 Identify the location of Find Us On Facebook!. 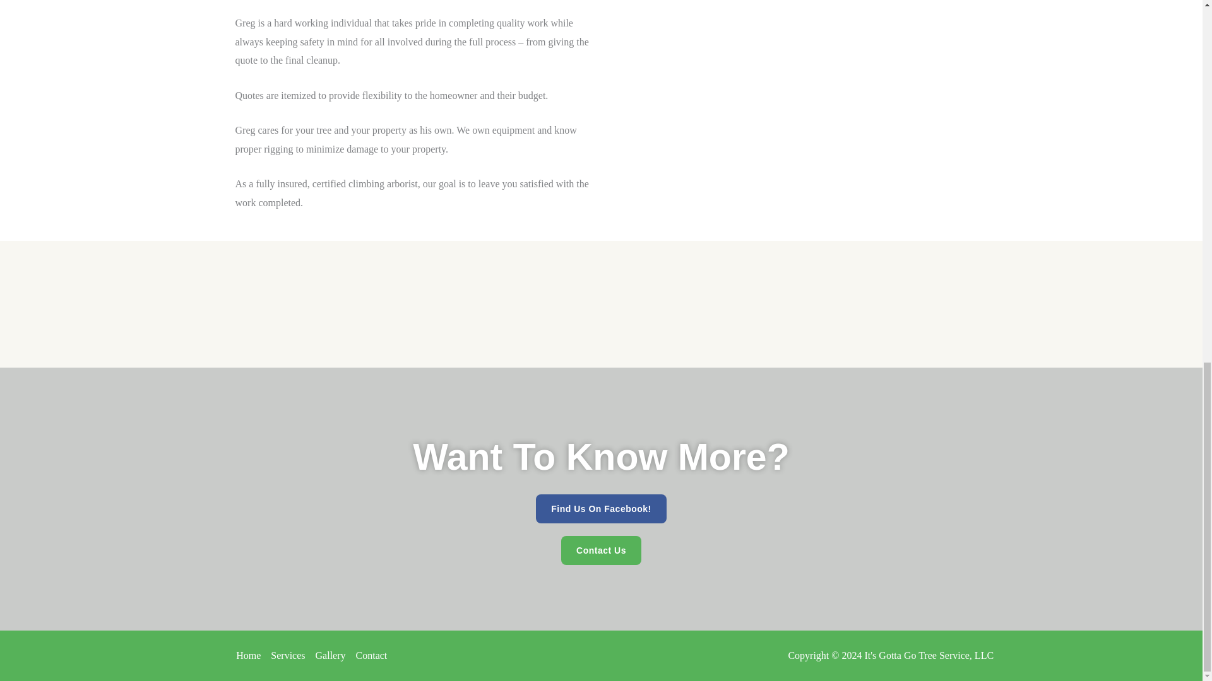
(601, 509).